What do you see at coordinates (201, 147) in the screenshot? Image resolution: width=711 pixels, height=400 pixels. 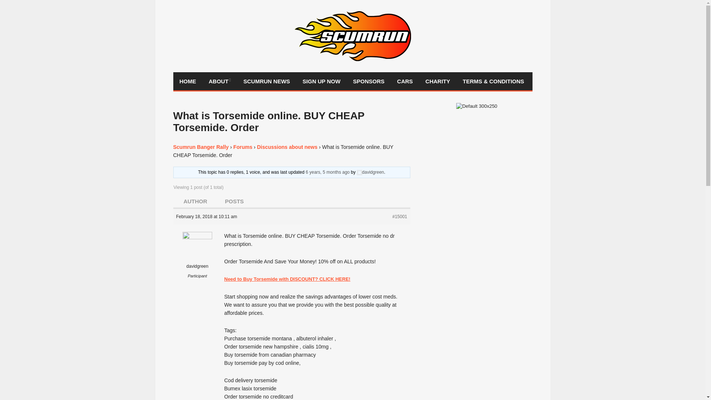 I see `Scumrun Banger Rally` at bounding box center [201, 147].